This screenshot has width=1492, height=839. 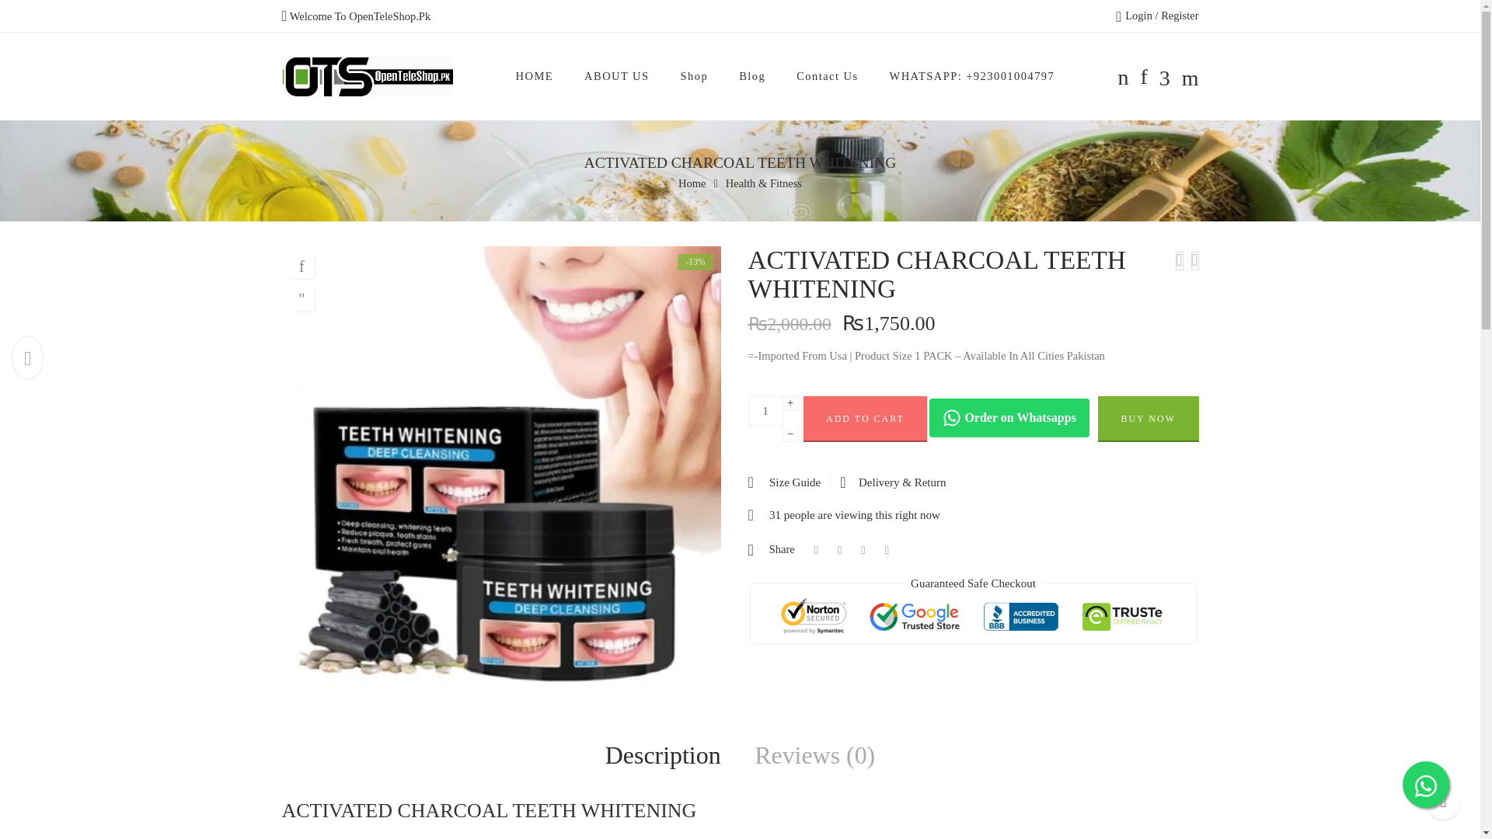 I want to click on ABOUT US, so click(x=617, y=76).